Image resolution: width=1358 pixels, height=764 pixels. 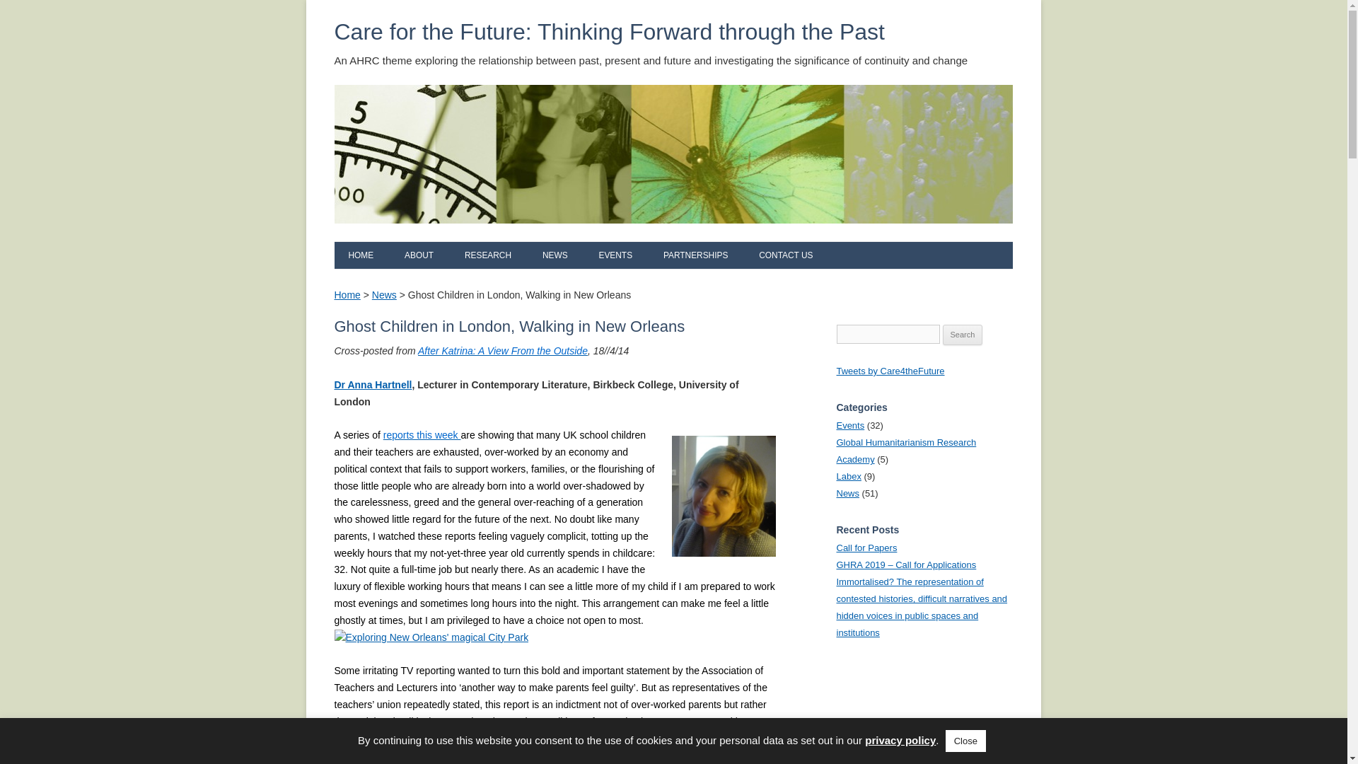 What do you see at coordinates (468, 282) in the screenshot?
I see `PEOPLE` at bounding box center [468, 282].